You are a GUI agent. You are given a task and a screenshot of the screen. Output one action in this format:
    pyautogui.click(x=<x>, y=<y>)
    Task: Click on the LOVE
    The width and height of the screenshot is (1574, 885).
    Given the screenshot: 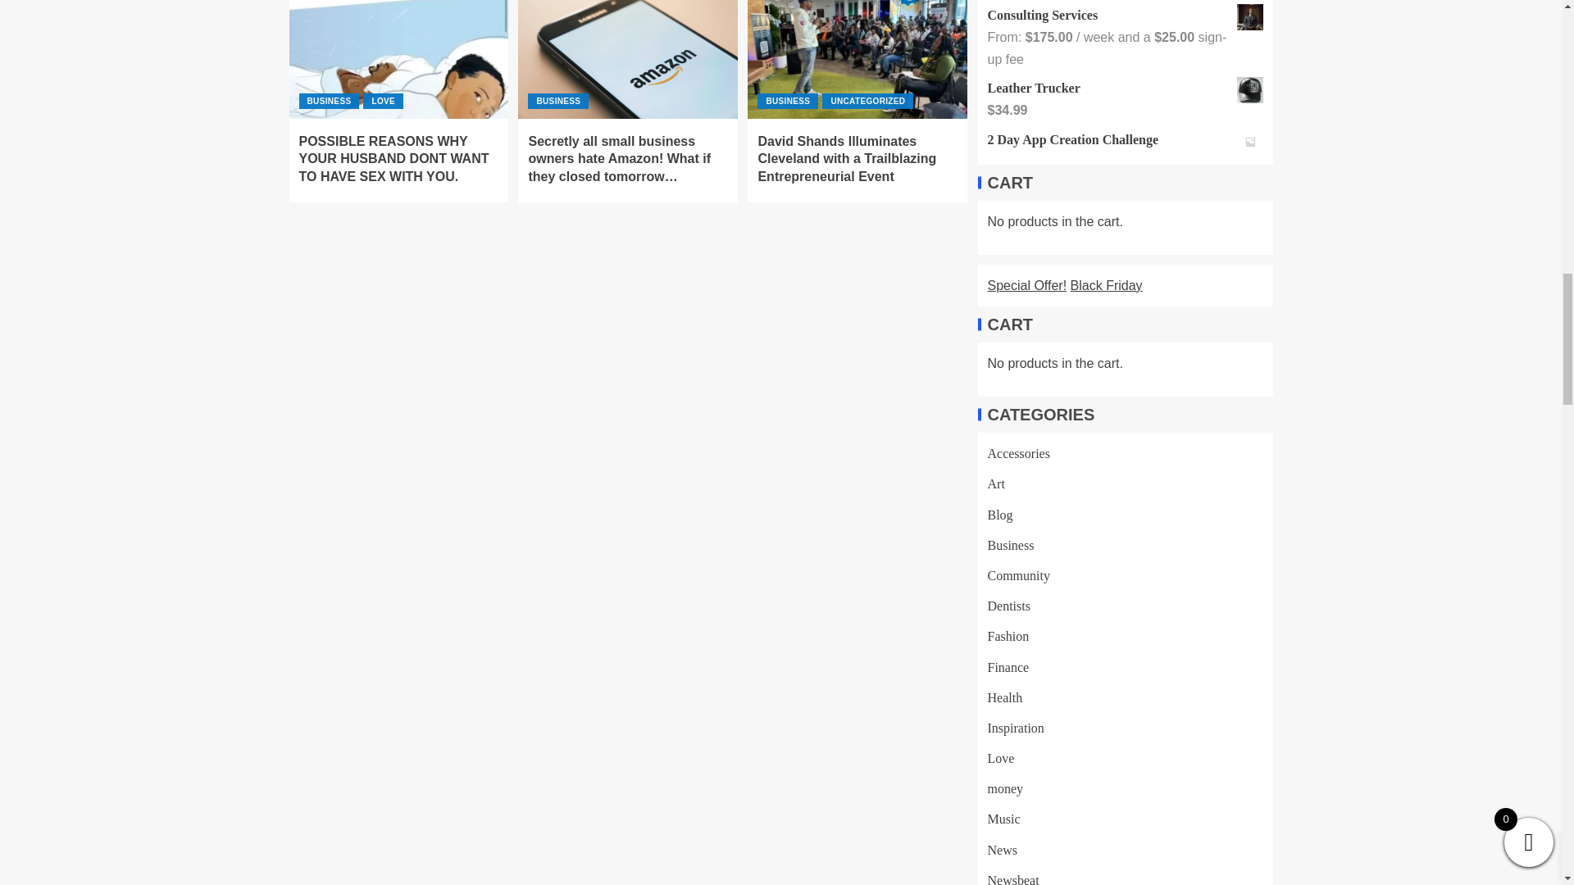 What is the action you would take?
    pyautogui.click(x=383, y=101)
    